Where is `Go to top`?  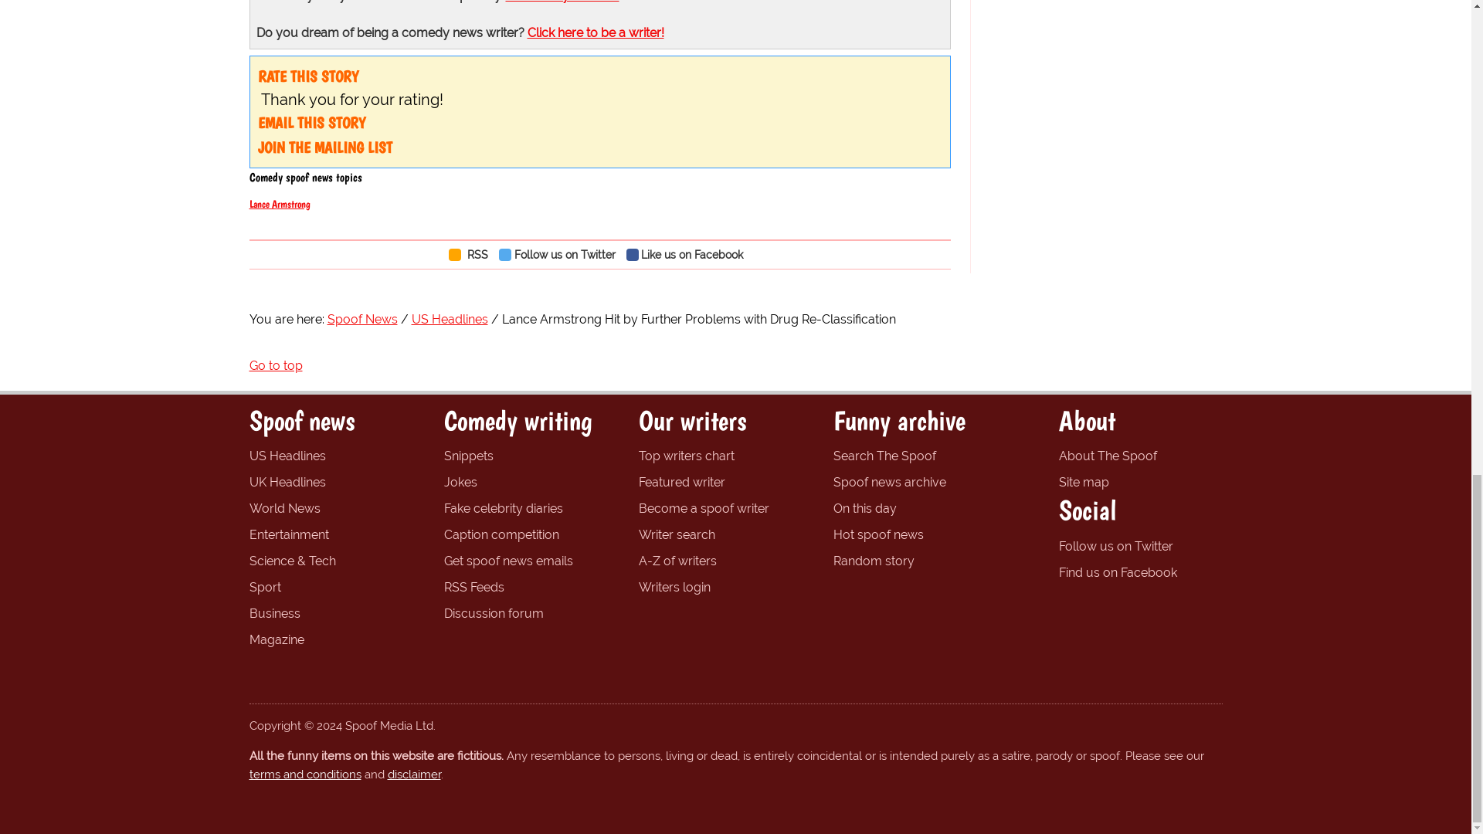 Go to top is located at coordinates (275, 365).